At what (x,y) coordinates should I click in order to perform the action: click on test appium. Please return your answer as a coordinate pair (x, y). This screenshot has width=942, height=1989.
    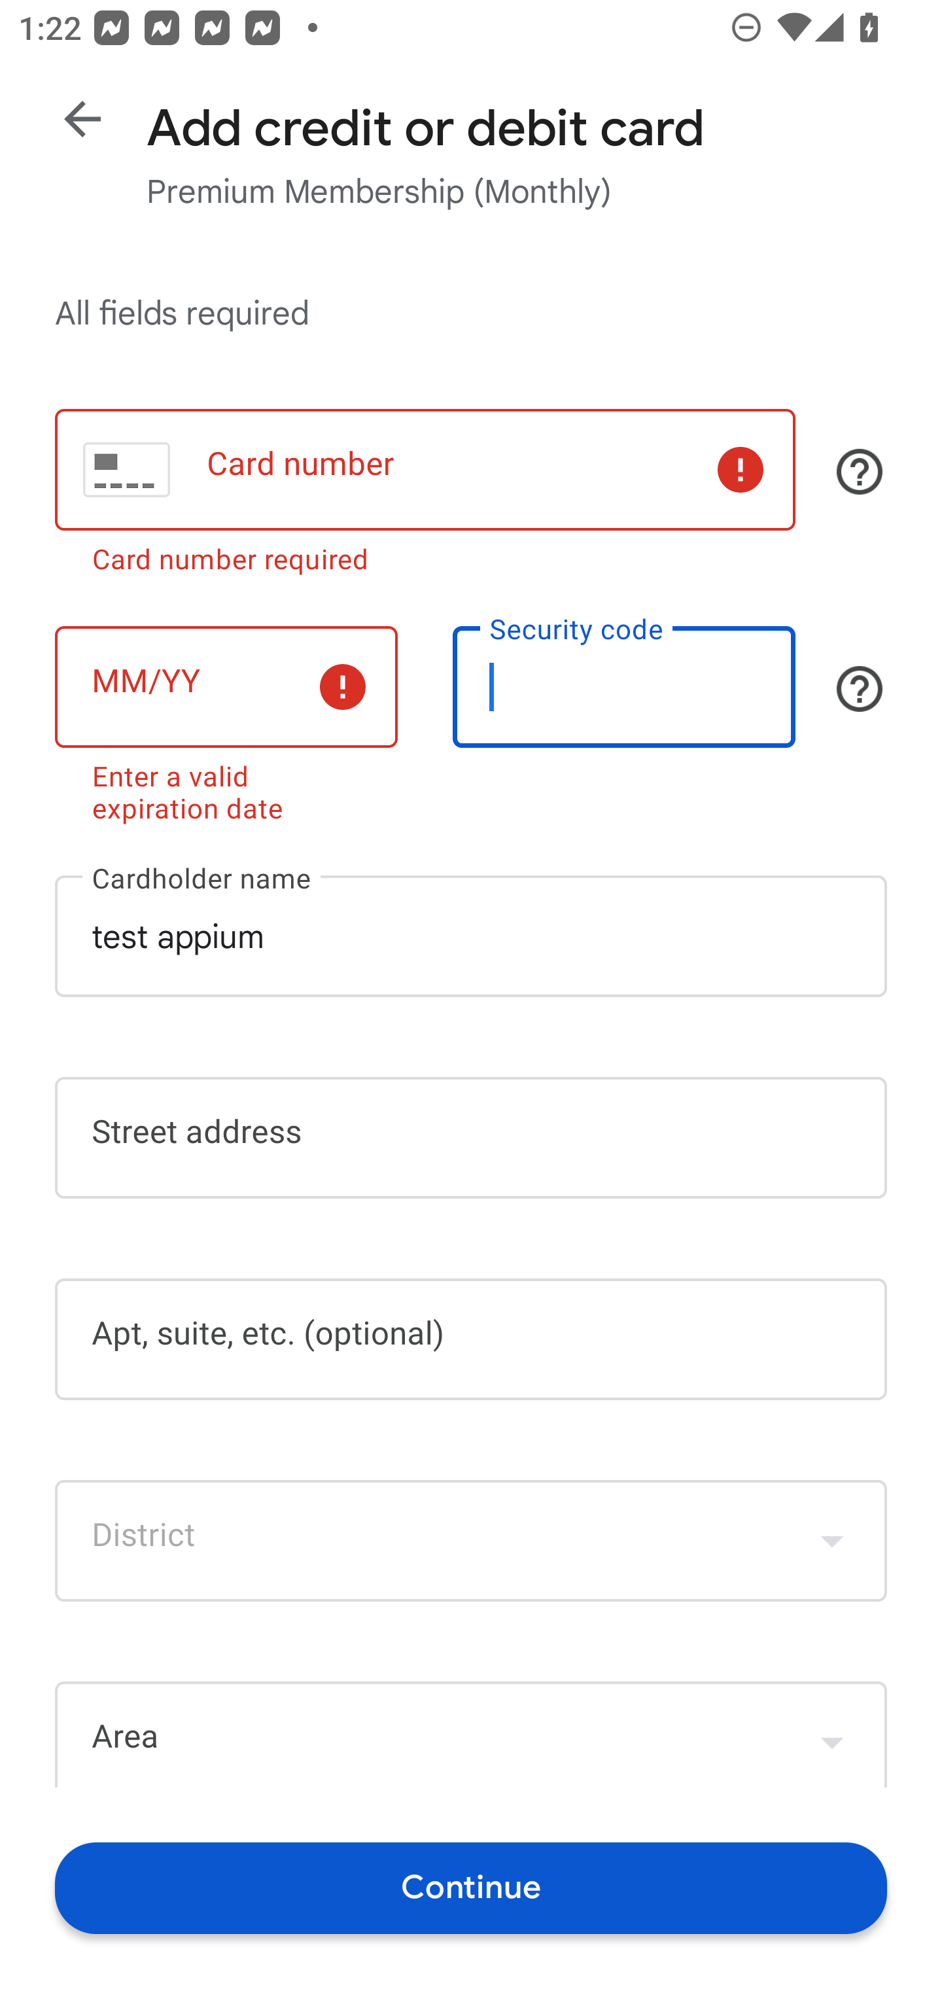
    Looking at the image, I should click on (471, 936).